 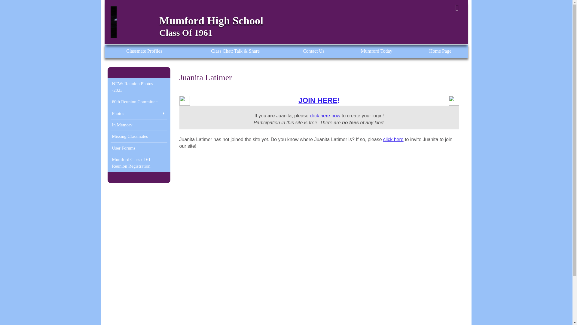 I want to click on NEW: Reunion Photos -2023, so click(x=139, y=87).